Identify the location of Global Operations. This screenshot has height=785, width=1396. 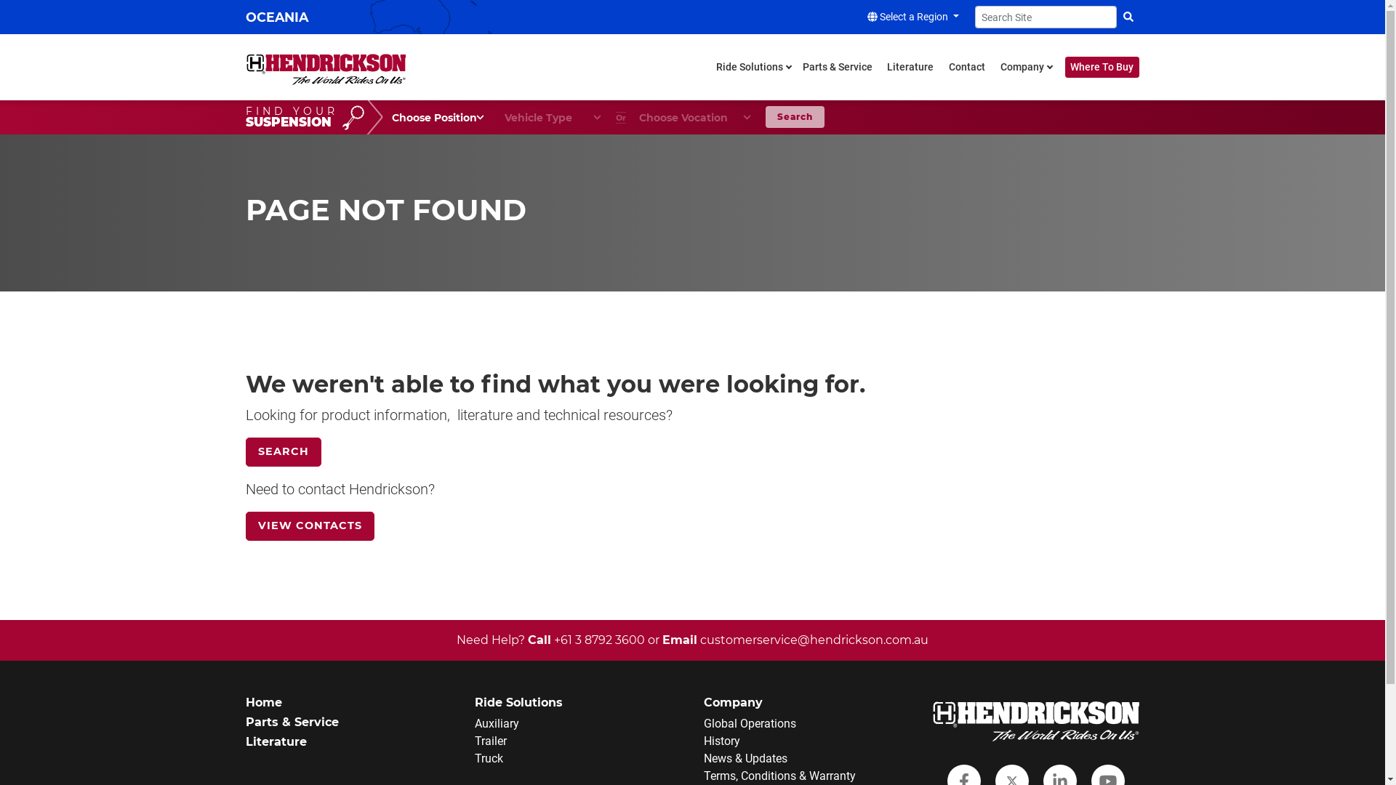
(750, 724).